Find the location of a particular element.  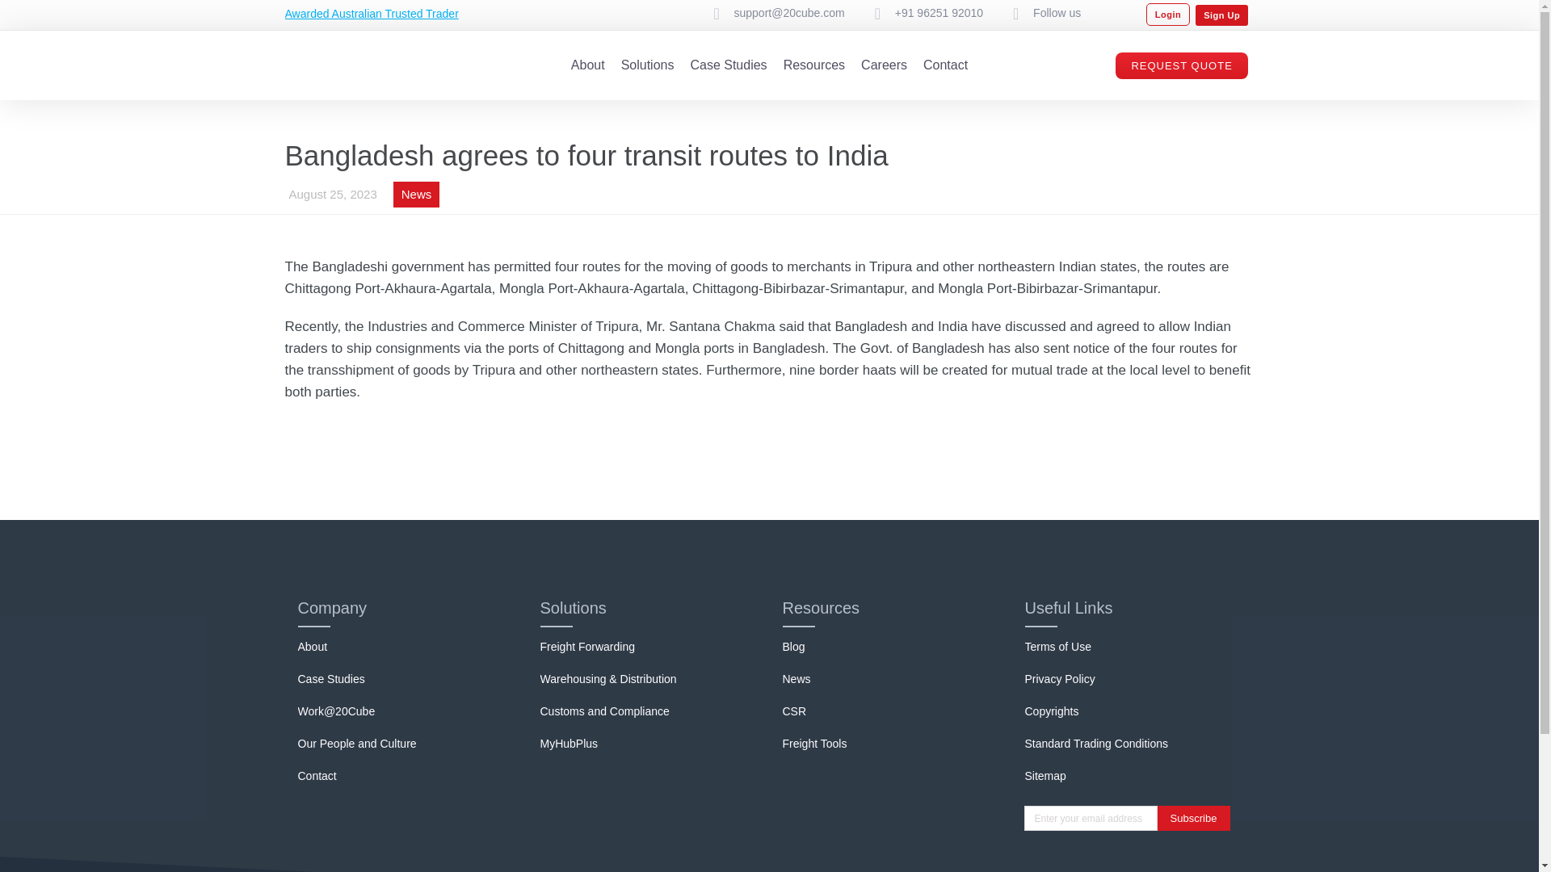

20Cube Logo is located at coordinates (349, 65).